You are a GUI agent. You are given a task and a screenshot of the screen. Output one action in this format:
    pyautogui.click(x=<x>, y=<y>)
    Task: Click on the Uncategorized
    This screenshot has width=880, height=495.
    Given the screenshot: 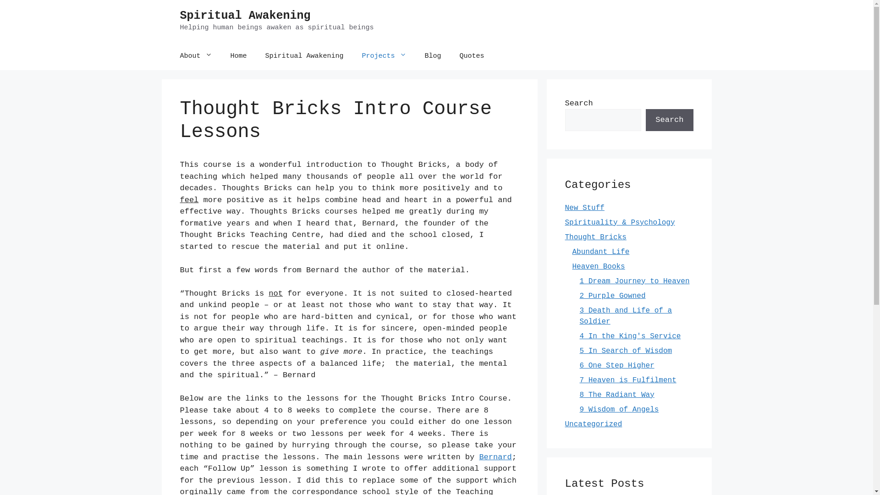 What is the action you would take?
    pyautogui.click(x=593, y=424)
    